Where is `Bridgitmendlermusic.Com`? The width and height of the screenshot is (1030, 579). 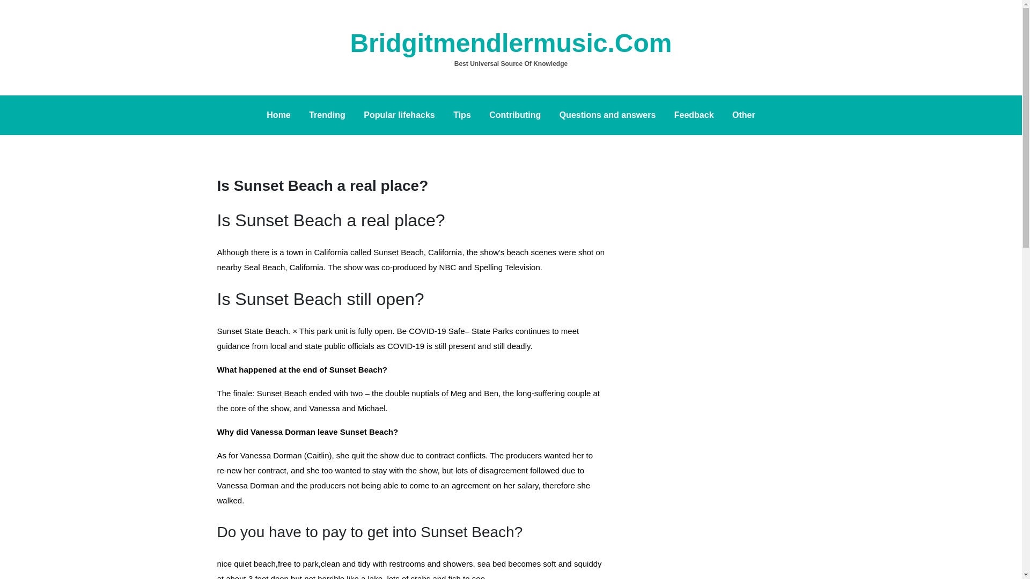
Bridgitmendlermusic.Com is located at coordinates (511, 43).